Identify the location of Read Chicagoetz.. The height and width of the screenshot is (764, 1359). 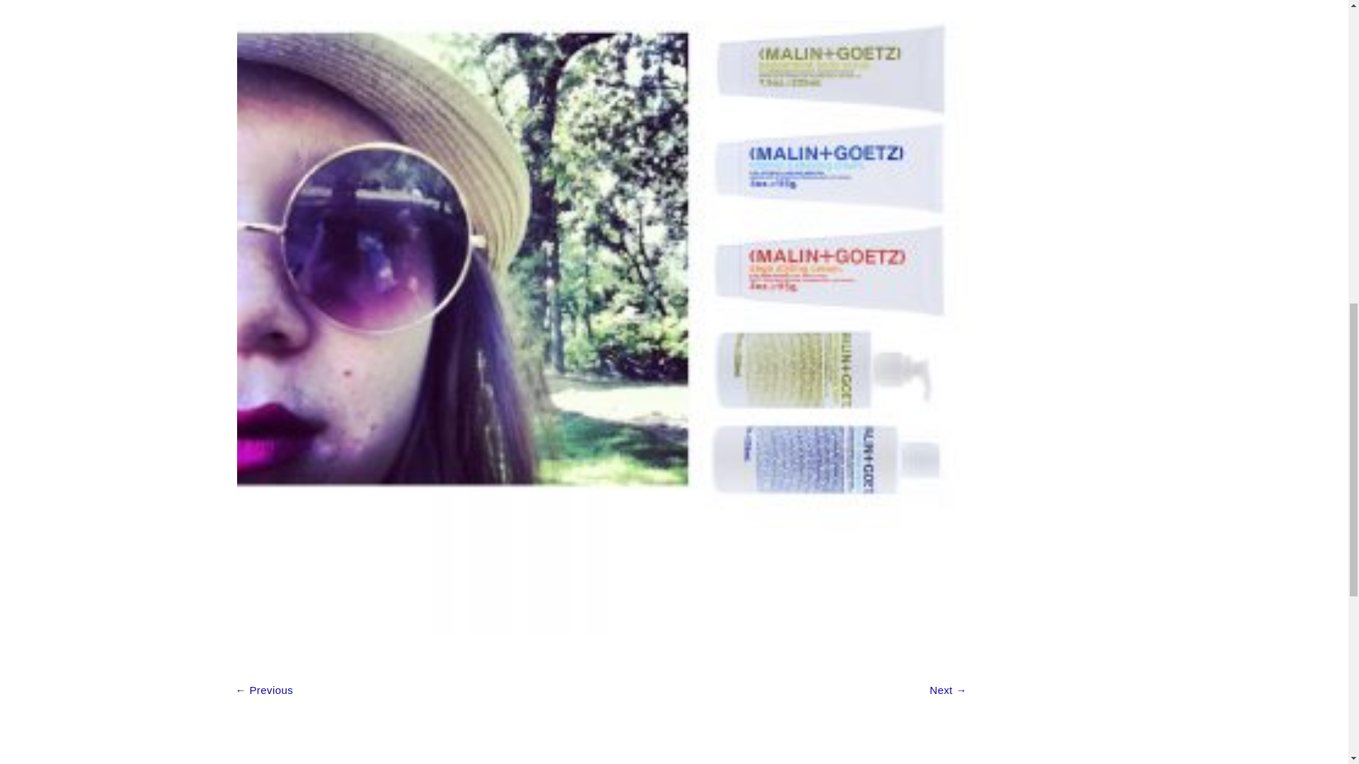
(264, 690).